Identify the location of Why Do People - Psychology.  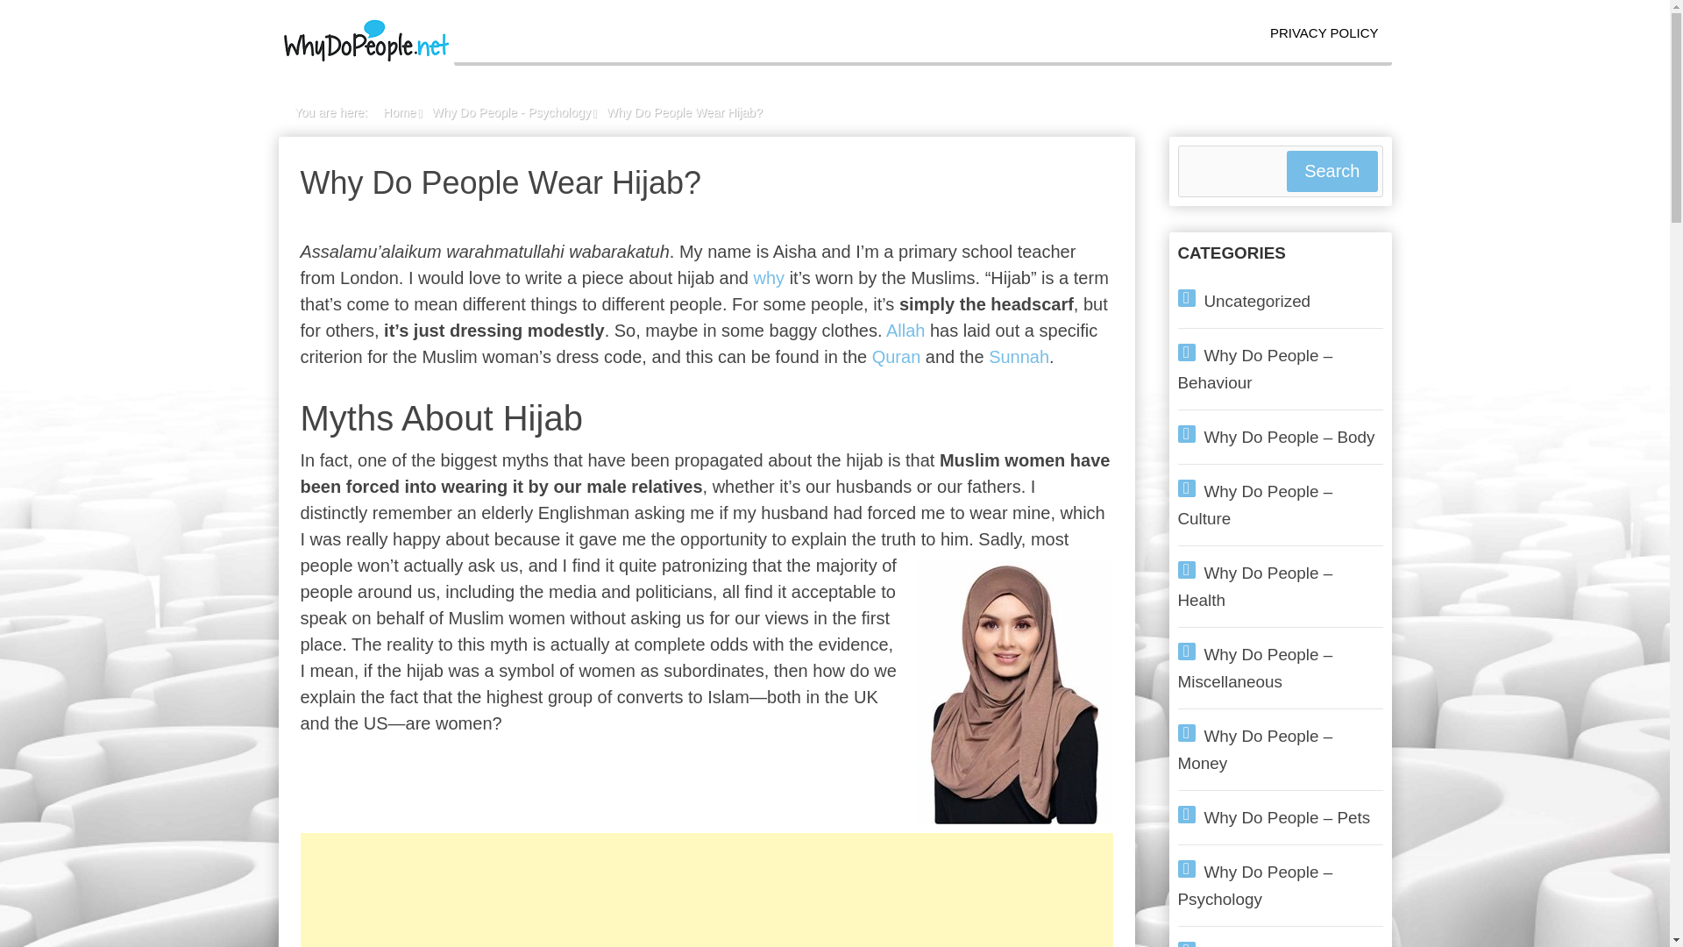
(510, 112).